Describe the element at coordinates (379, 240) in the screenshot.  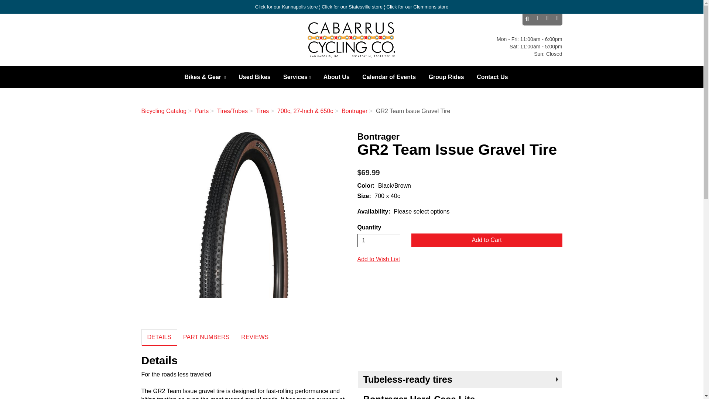
I see `1` at that location.